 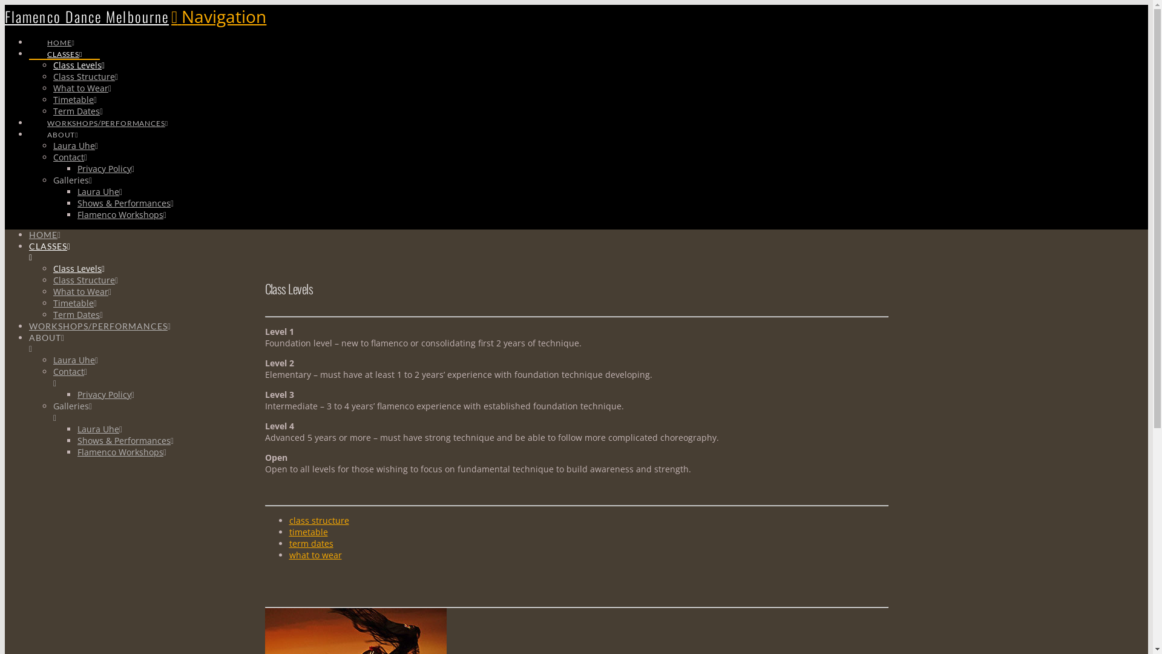 What do you see at coordinates (100, 429) in the screenshot?
I see `Laura Uhe` at bounding box center [100, 429].